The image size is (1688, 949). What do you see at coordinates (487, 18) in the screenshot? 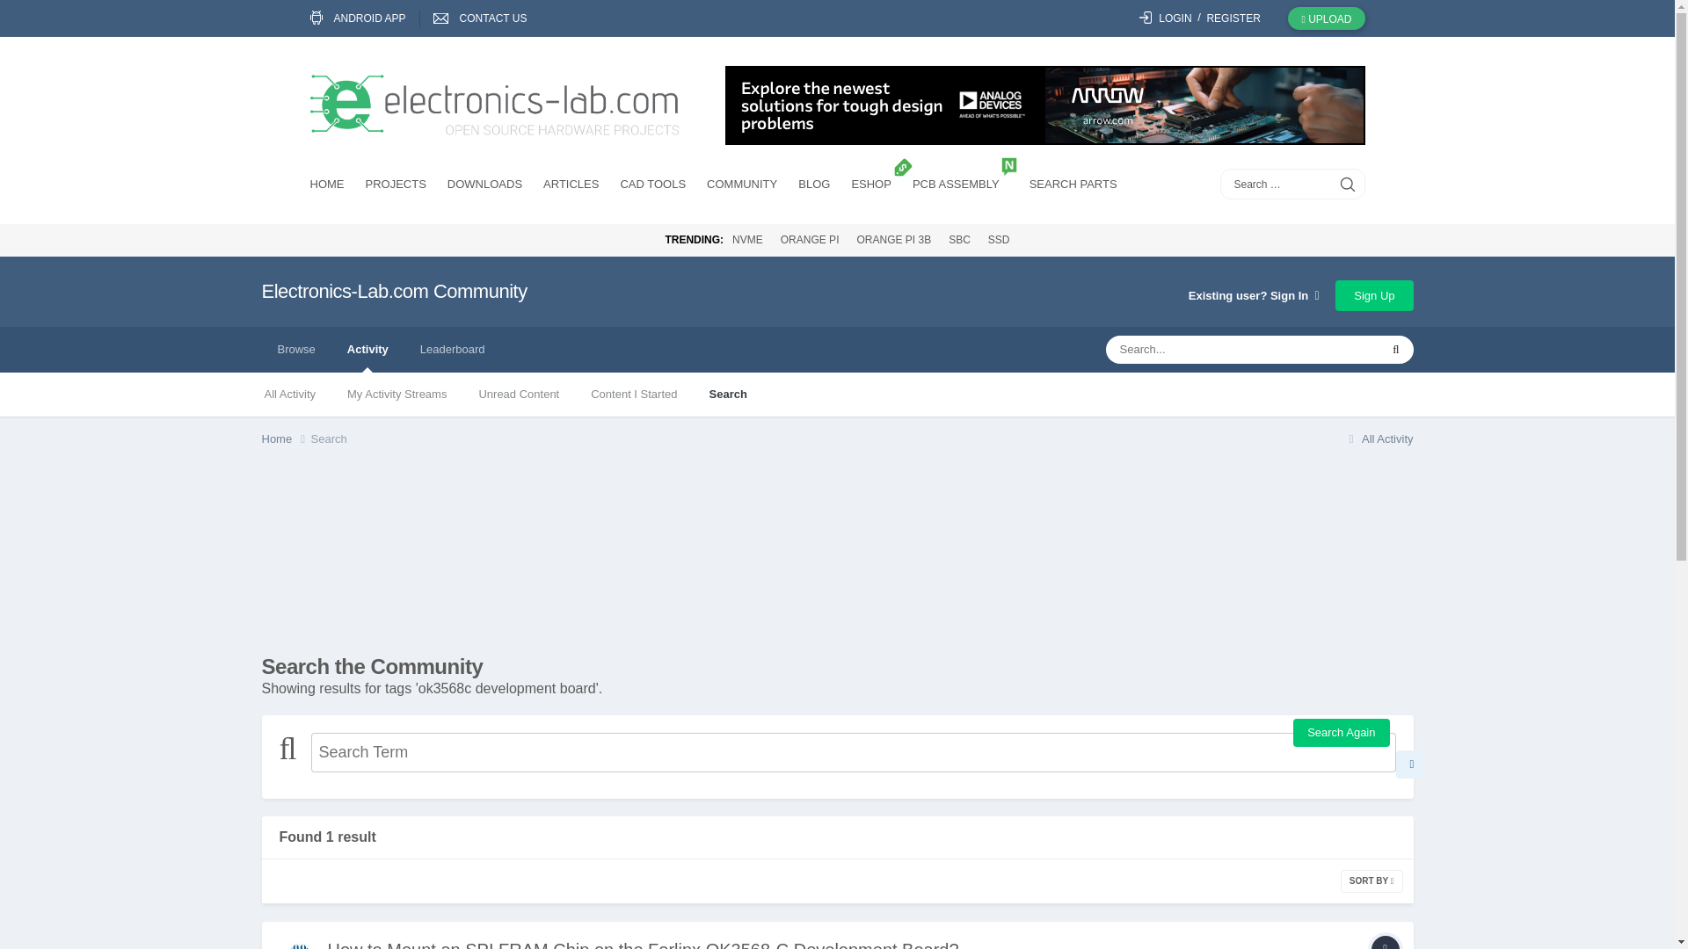
I see `CONTACT US` at bounding box center [487, 18].